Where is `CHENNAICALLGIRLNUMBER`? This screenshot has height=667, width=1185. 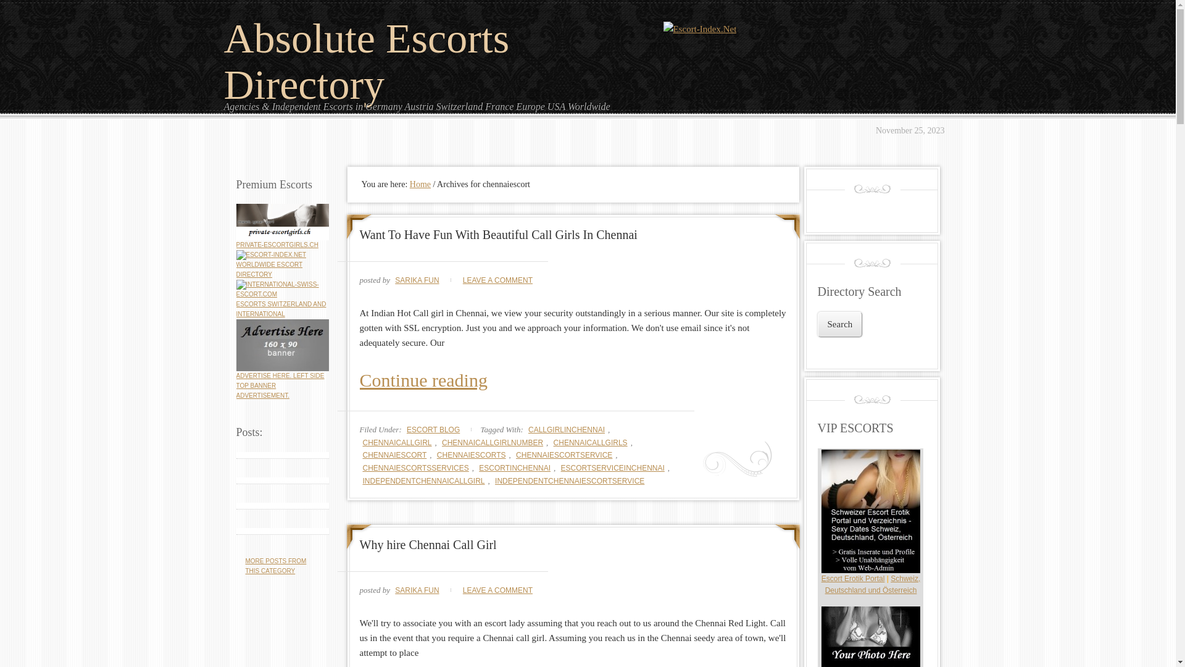 CHENNAICALLGIRLNUMBER is located at coordinates (493, 443).